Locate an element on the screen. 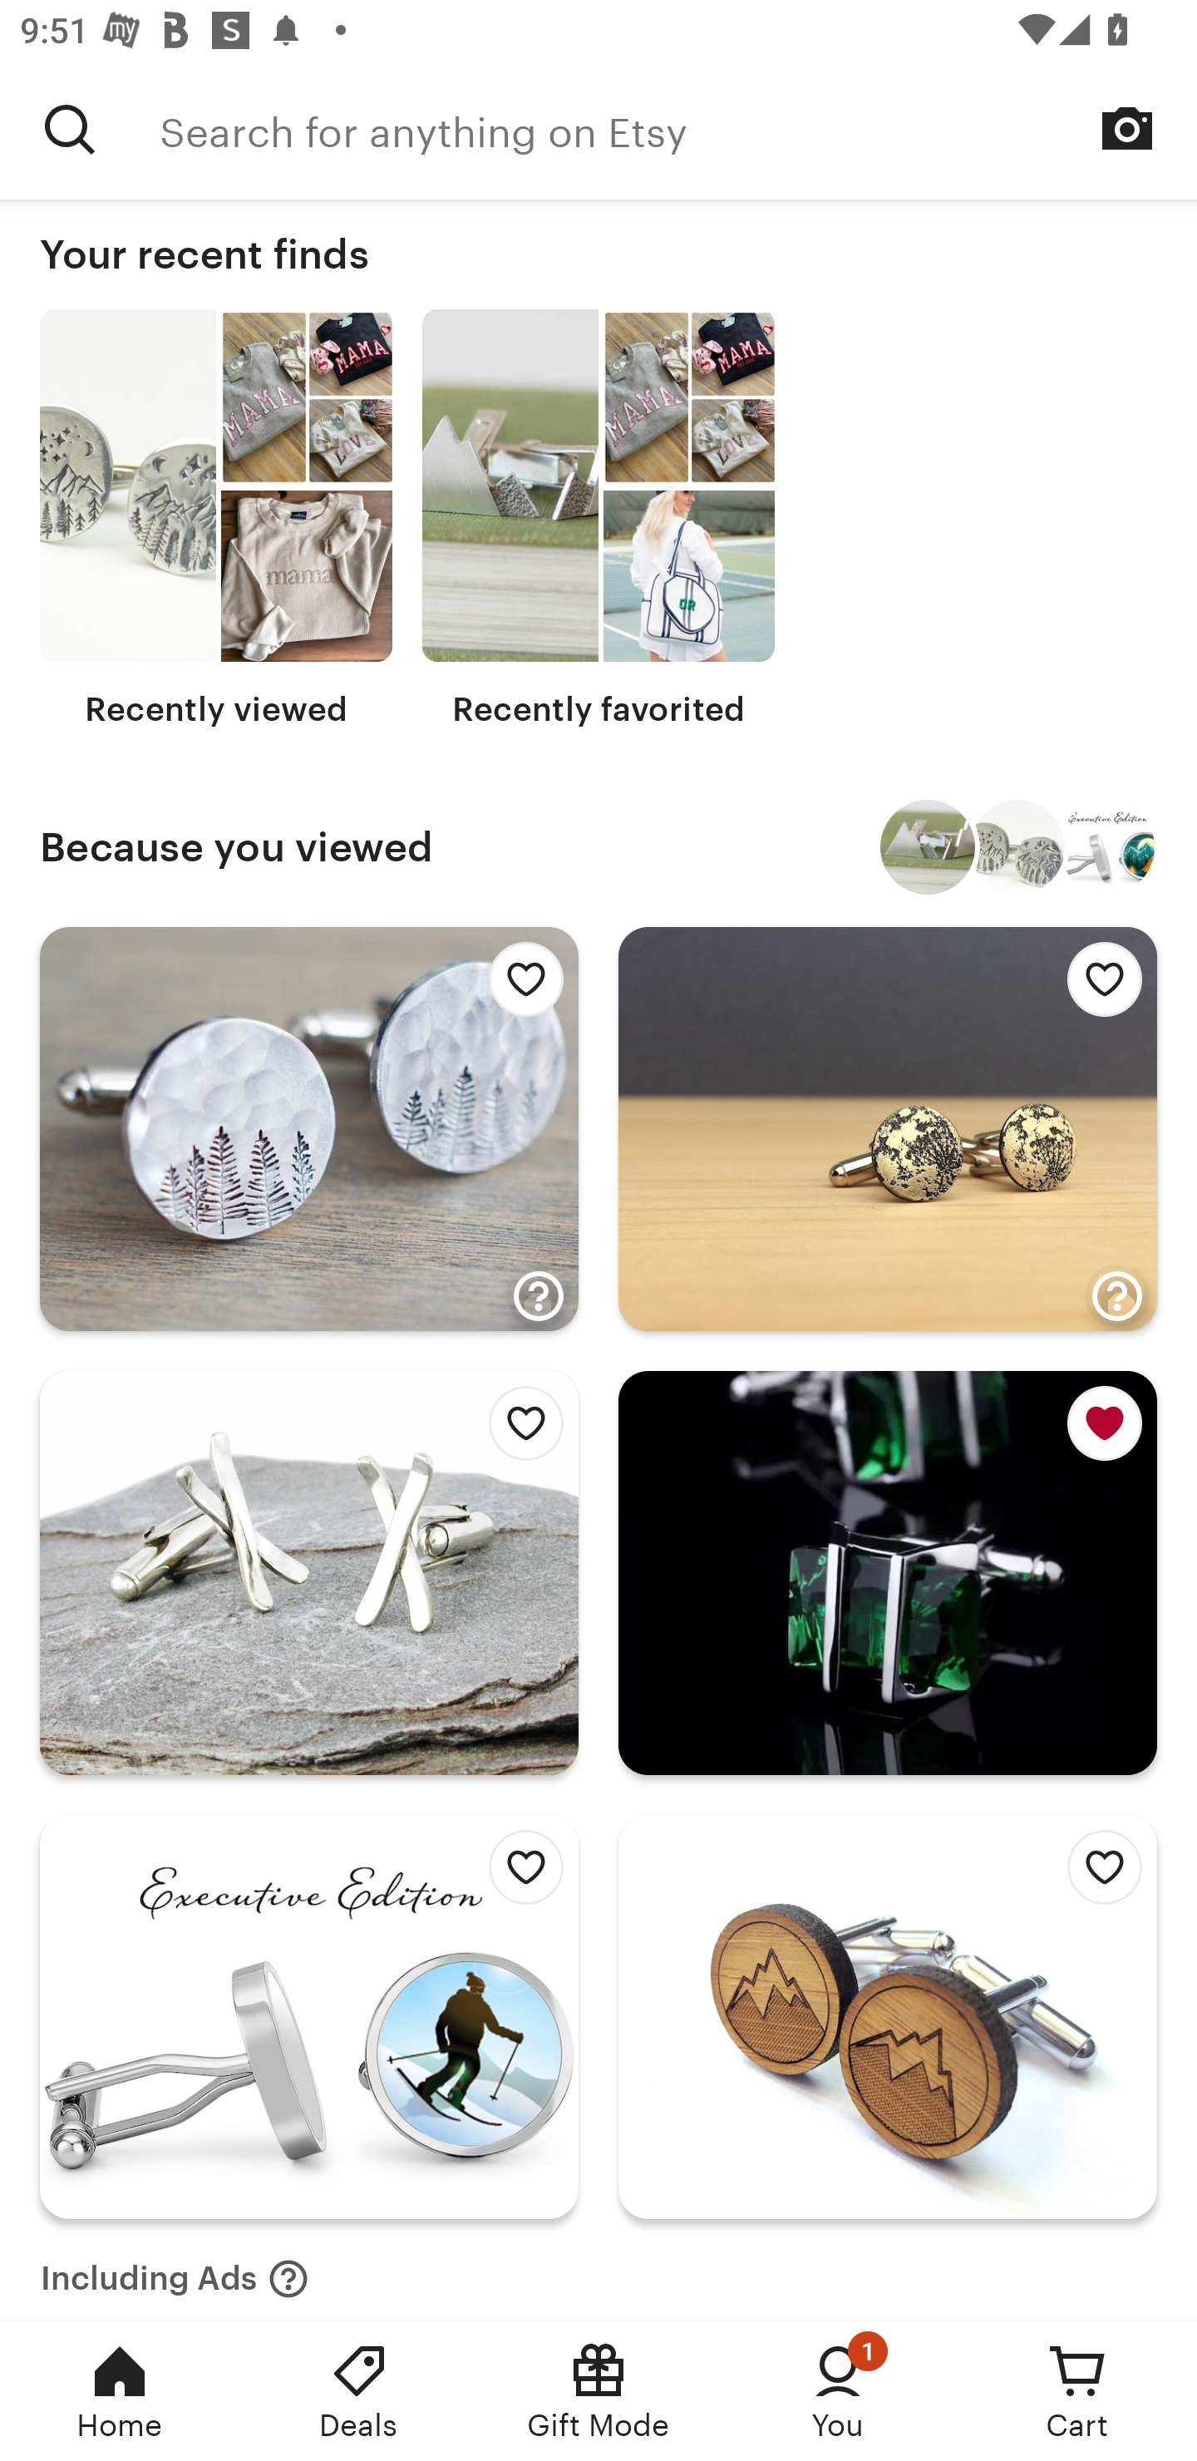 This screenshot has height=2461, width=1197. Recently viewed is located at coordinates (216, 519).